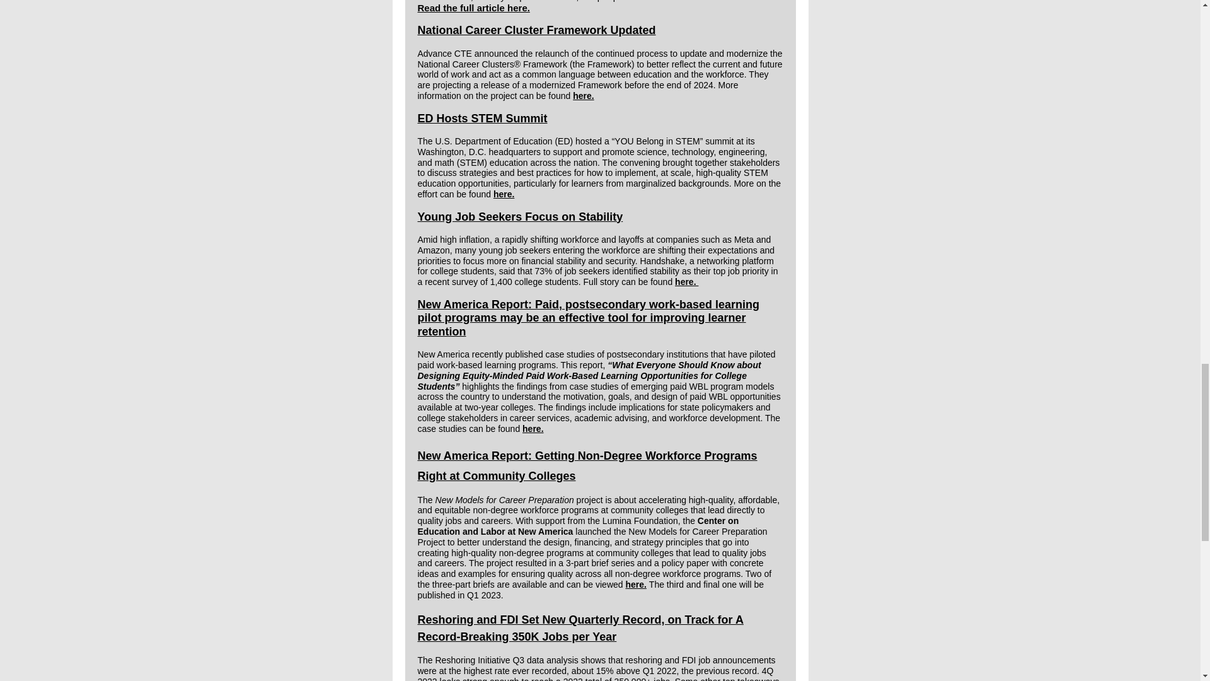 This screenshot has width=1210, height=681. I want to click on Center on Education and Labor at New America, so click(577, 526).